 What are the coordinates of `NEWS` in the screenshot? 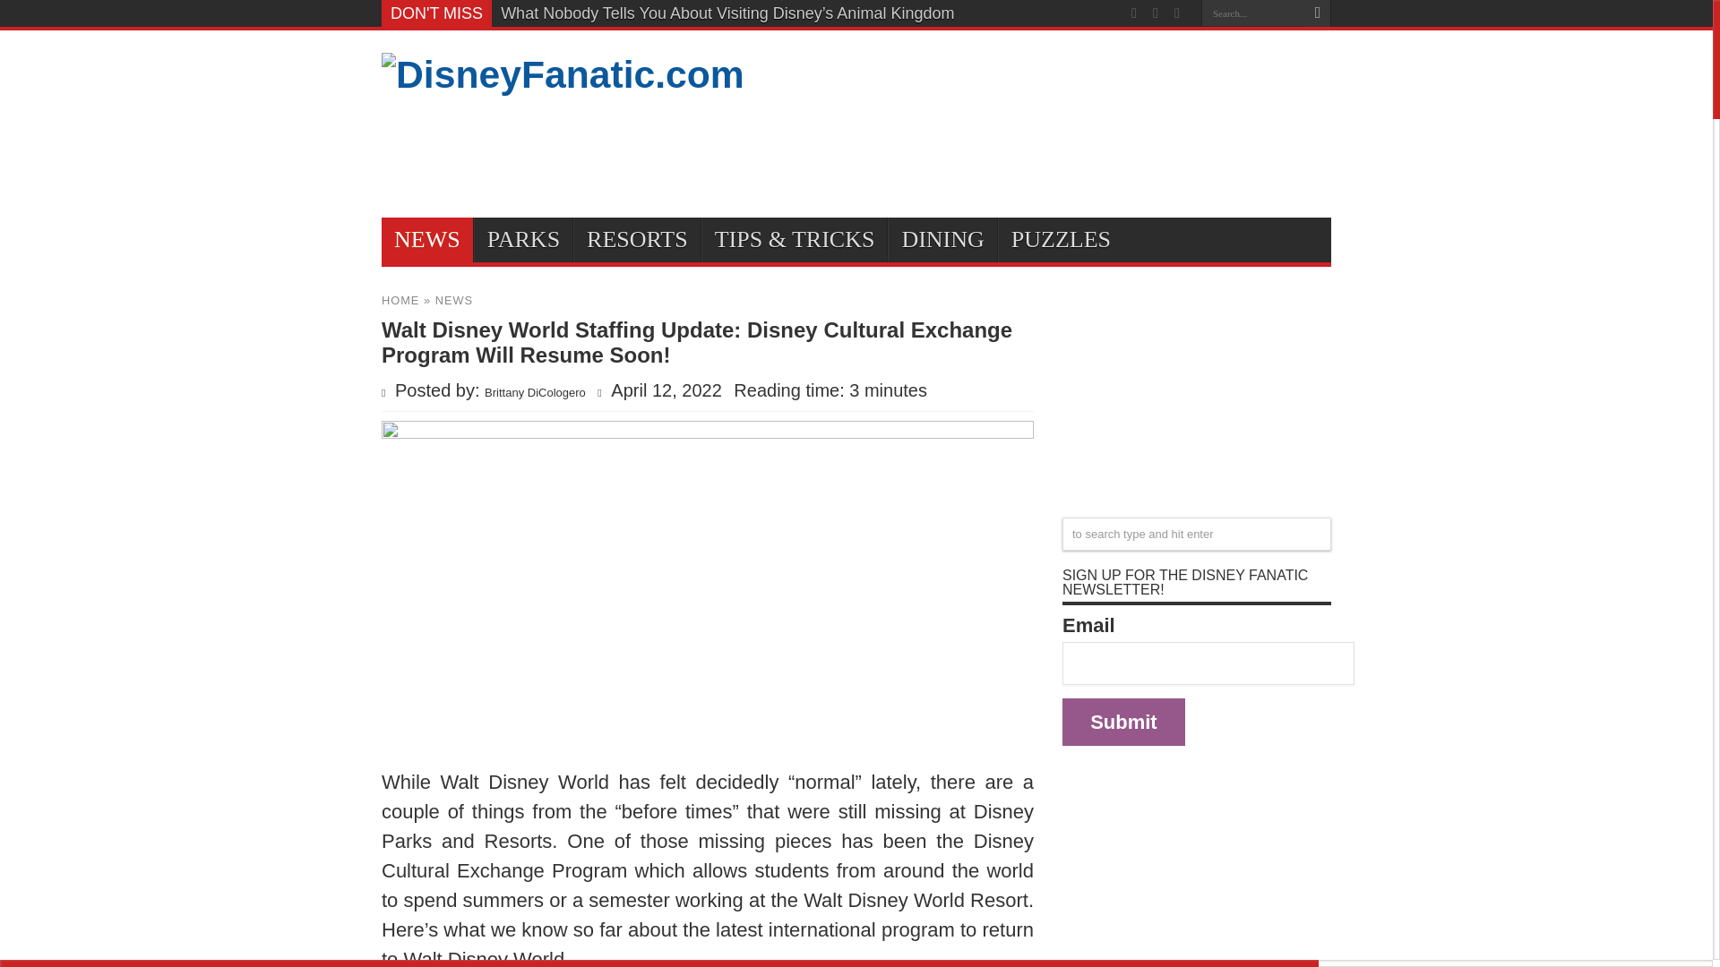 It's located at (427, 240).